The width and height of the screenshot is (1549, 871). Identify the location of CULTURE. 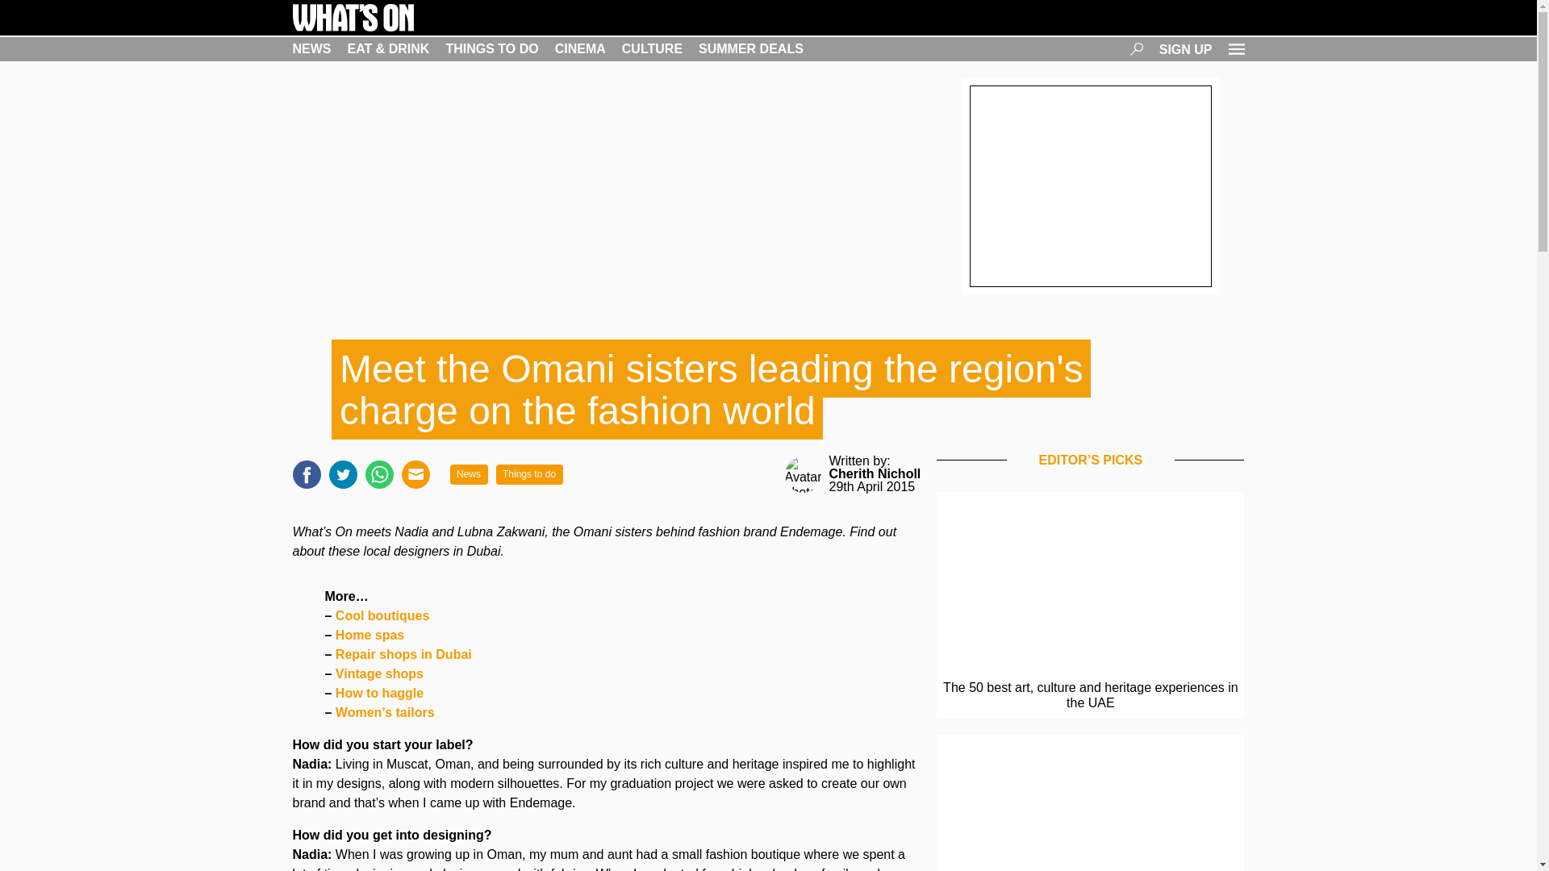
(652, 48).